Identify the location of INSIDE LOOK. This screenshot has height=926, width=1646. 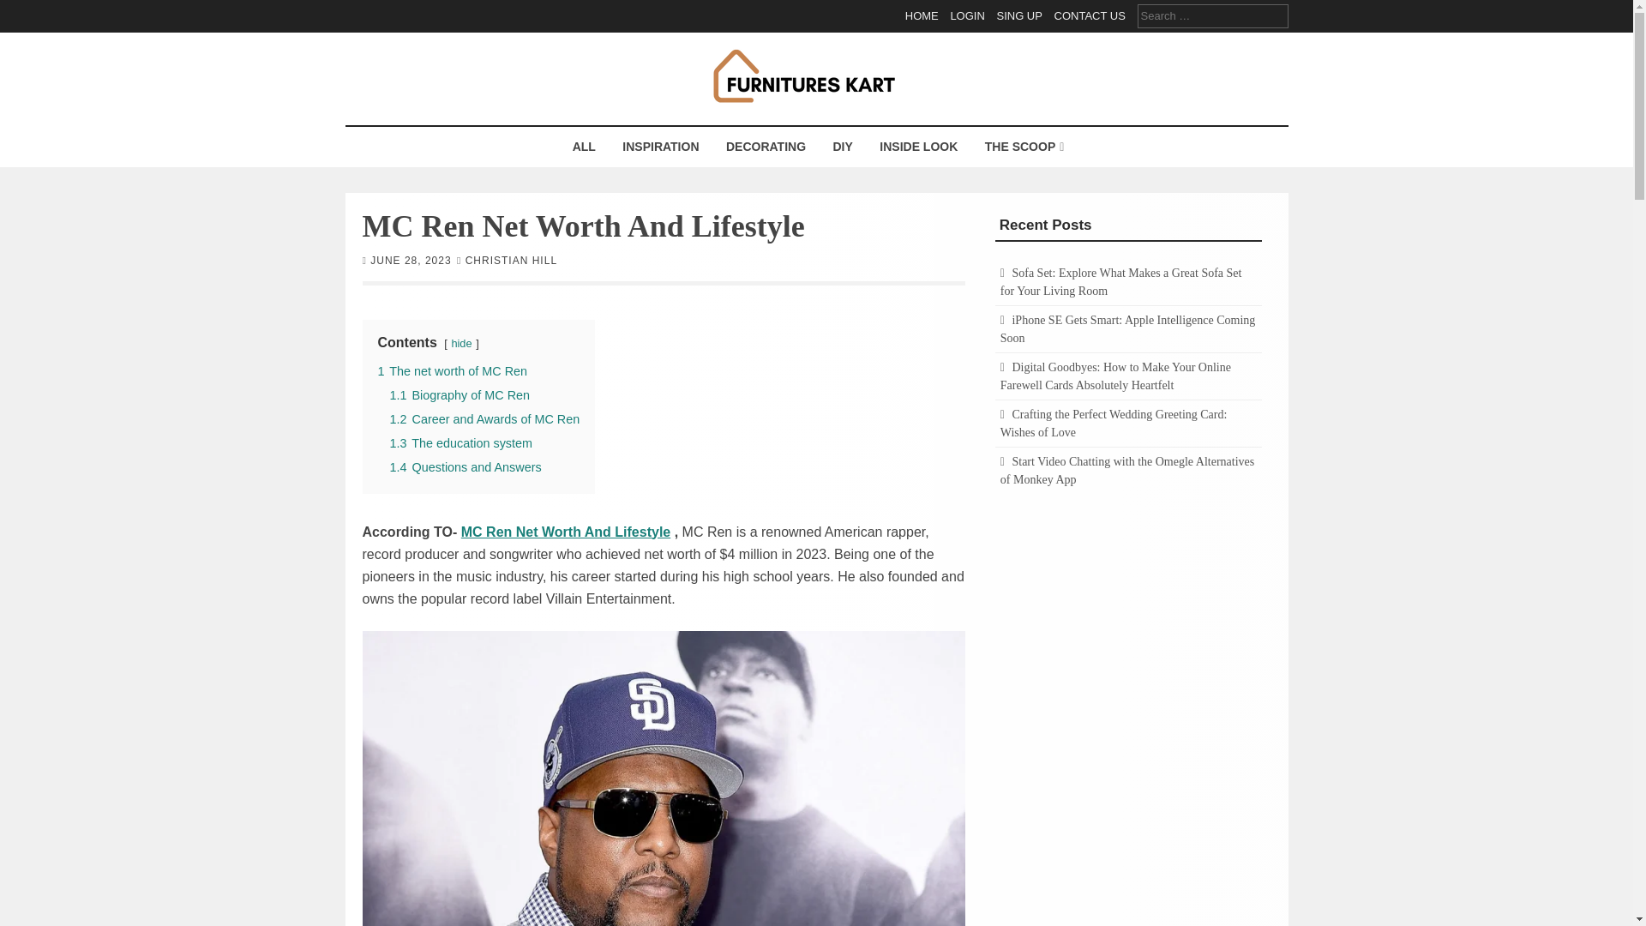
(919, 147).